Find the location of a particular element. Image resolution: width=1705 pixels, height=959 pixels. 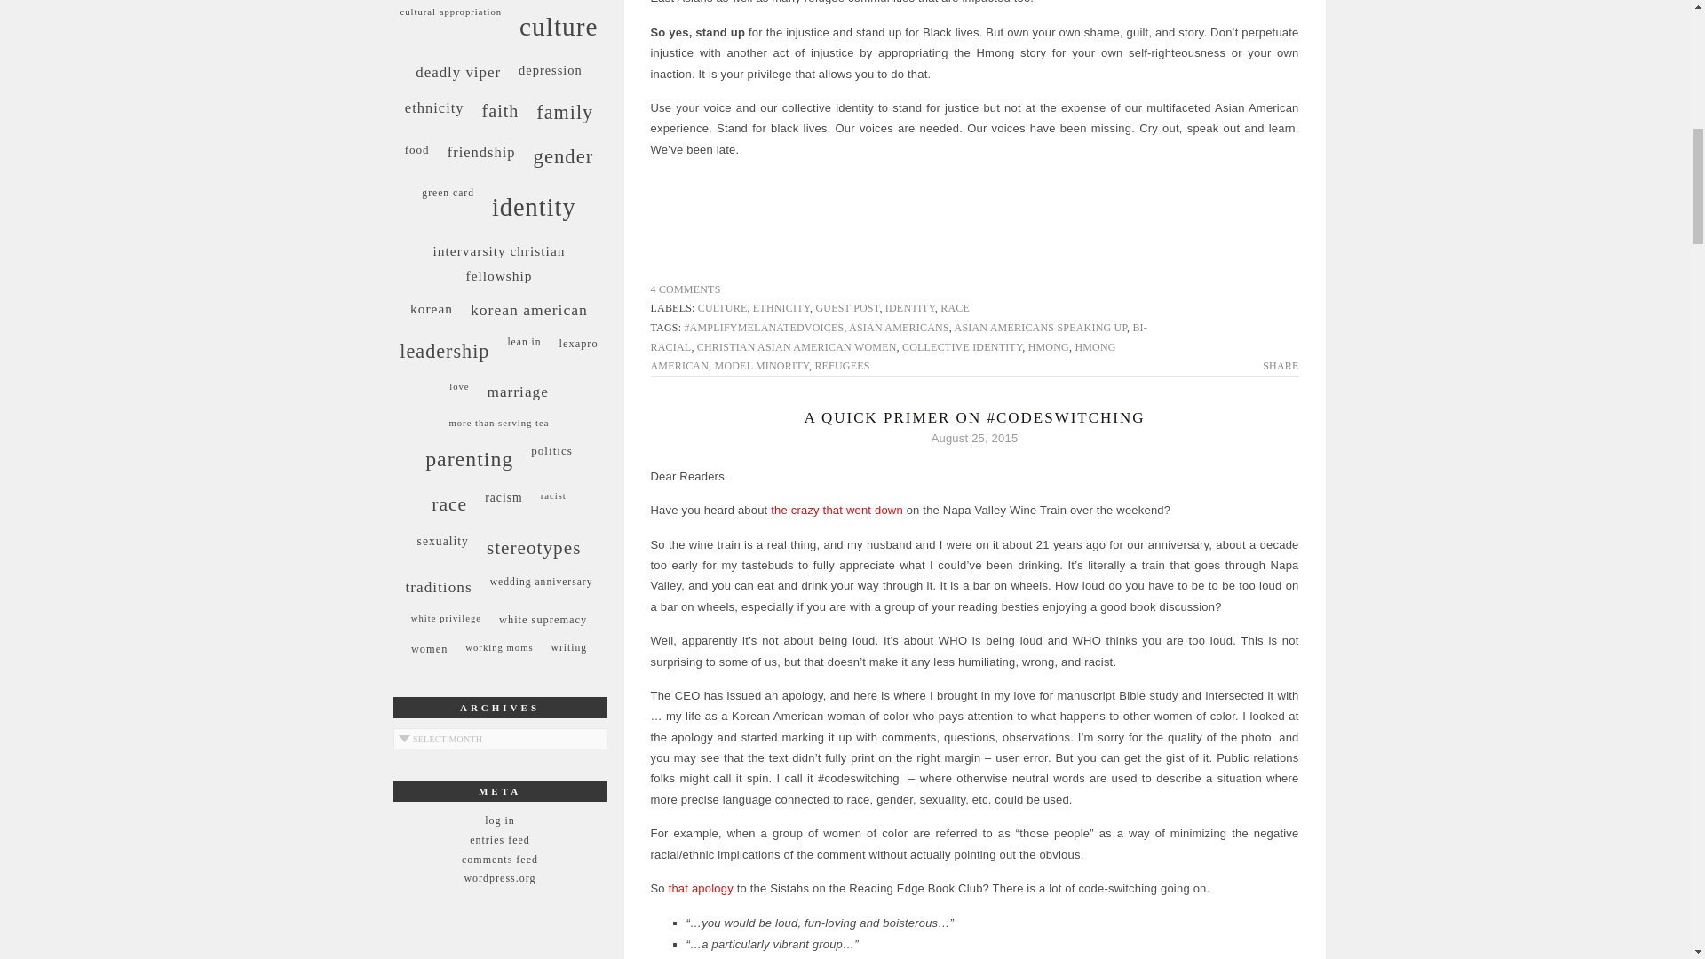

SHARE is located at coordinates (1281, 366).